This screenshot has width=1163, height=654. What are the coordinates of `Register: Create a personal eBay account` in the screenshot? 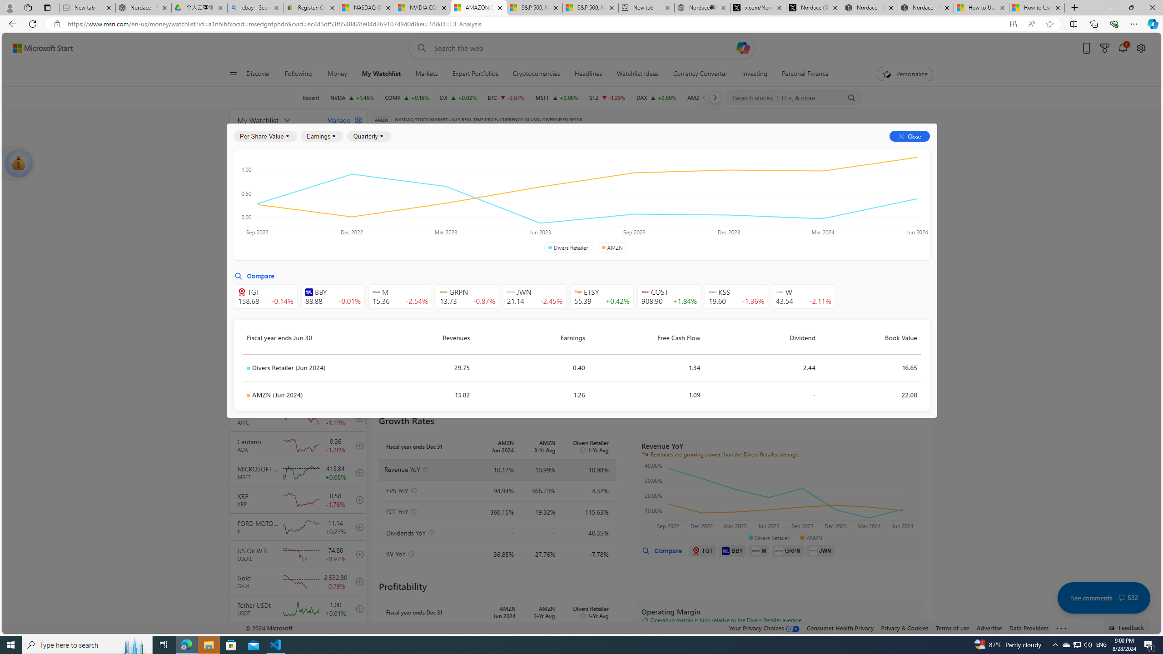 It's located at (311, 8).